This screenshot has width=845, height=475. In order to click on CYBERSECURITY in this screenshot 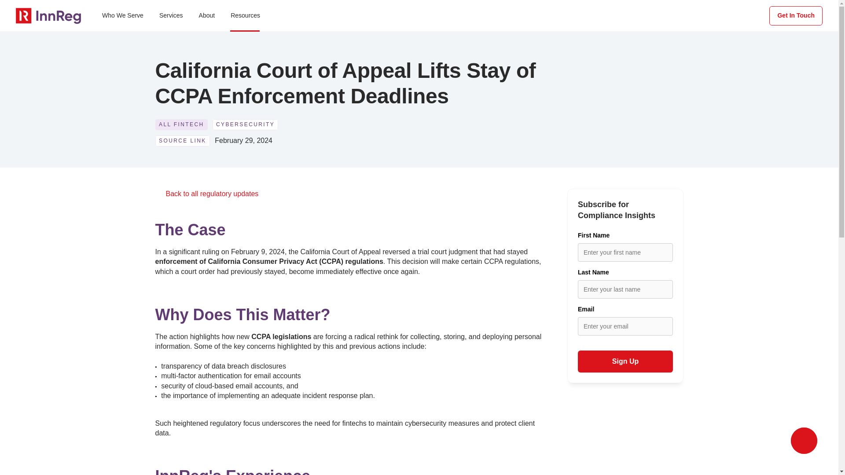, I will do `click(245, 124)`.